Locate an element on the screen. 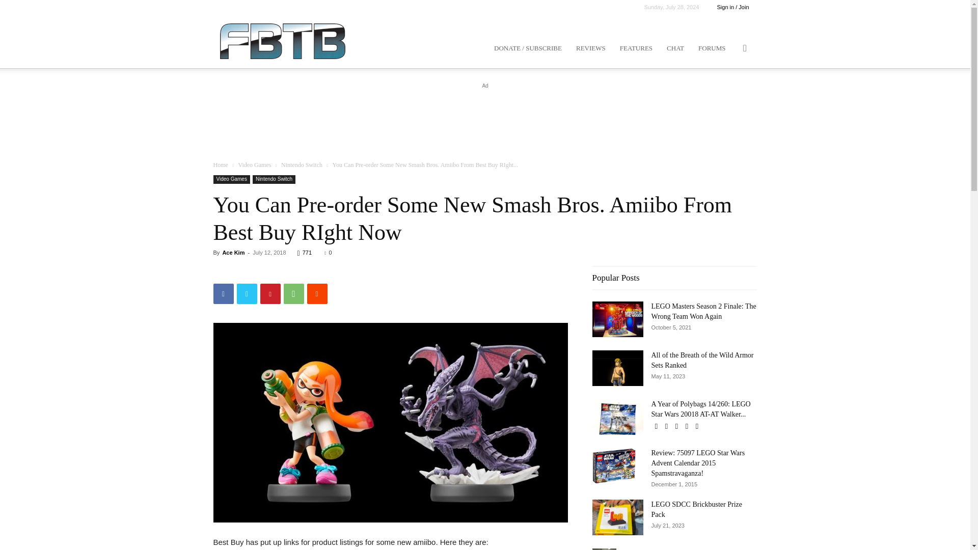 The width and height of the screenshot is (978, 550). Home is located at coordinates (220, 165).